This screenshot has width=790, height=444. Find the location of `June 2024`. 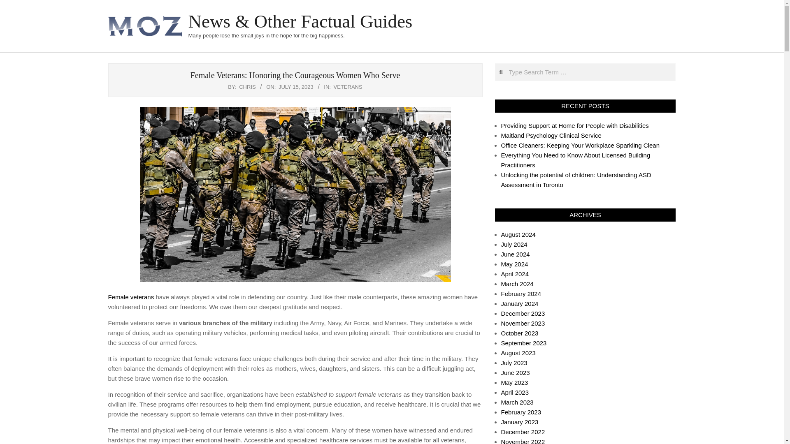

June 2024 is located at coordinates (515, 254).